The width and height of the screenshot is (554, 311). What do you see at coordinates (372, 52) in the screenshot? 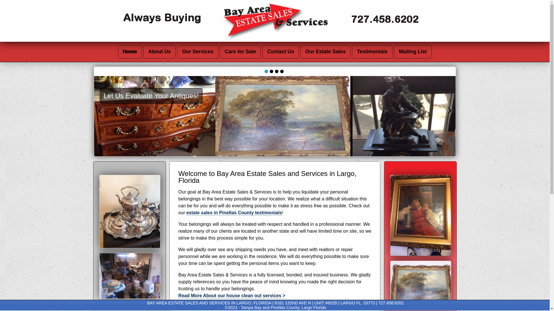
I see `Testimonials` at bounding box center [372, 52].